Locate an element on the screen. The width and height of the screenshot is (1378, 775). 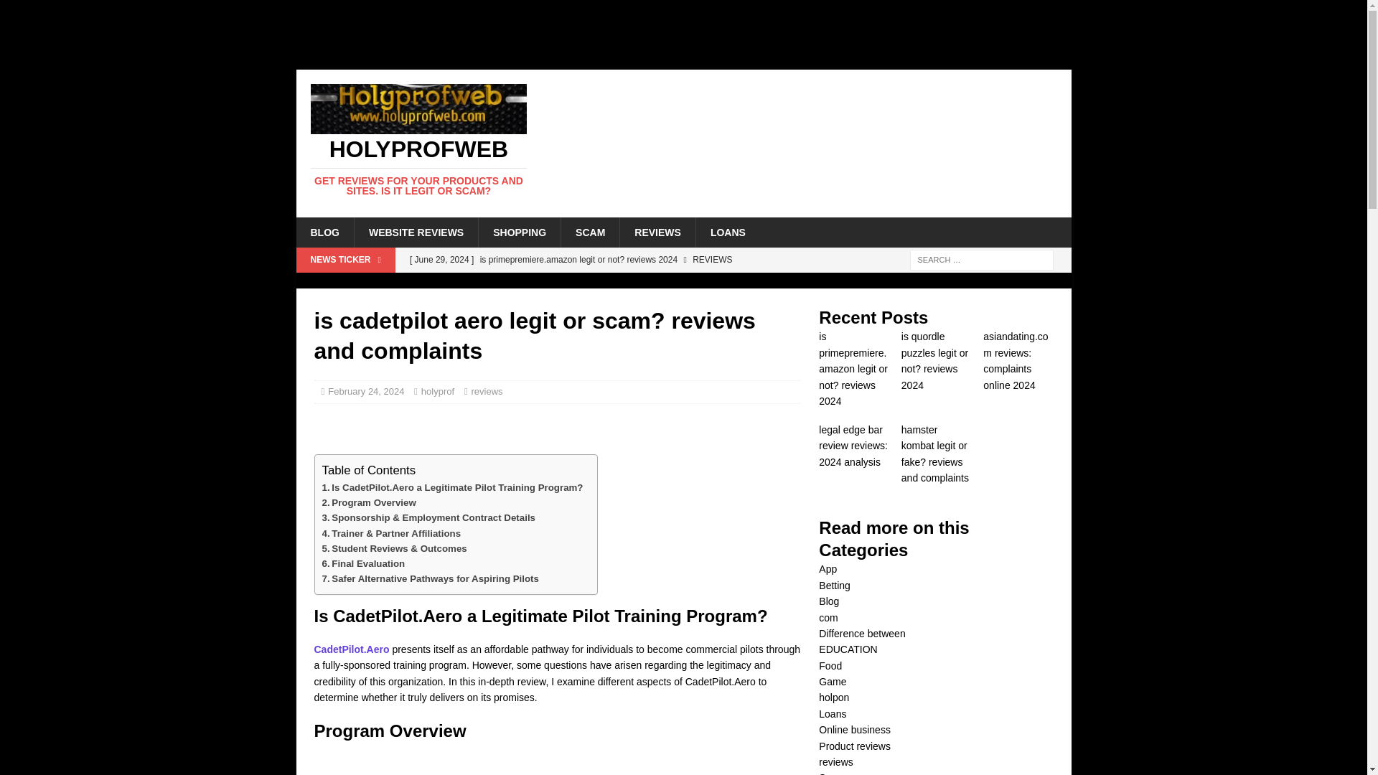
reviews is located at coordinates (487, 390).